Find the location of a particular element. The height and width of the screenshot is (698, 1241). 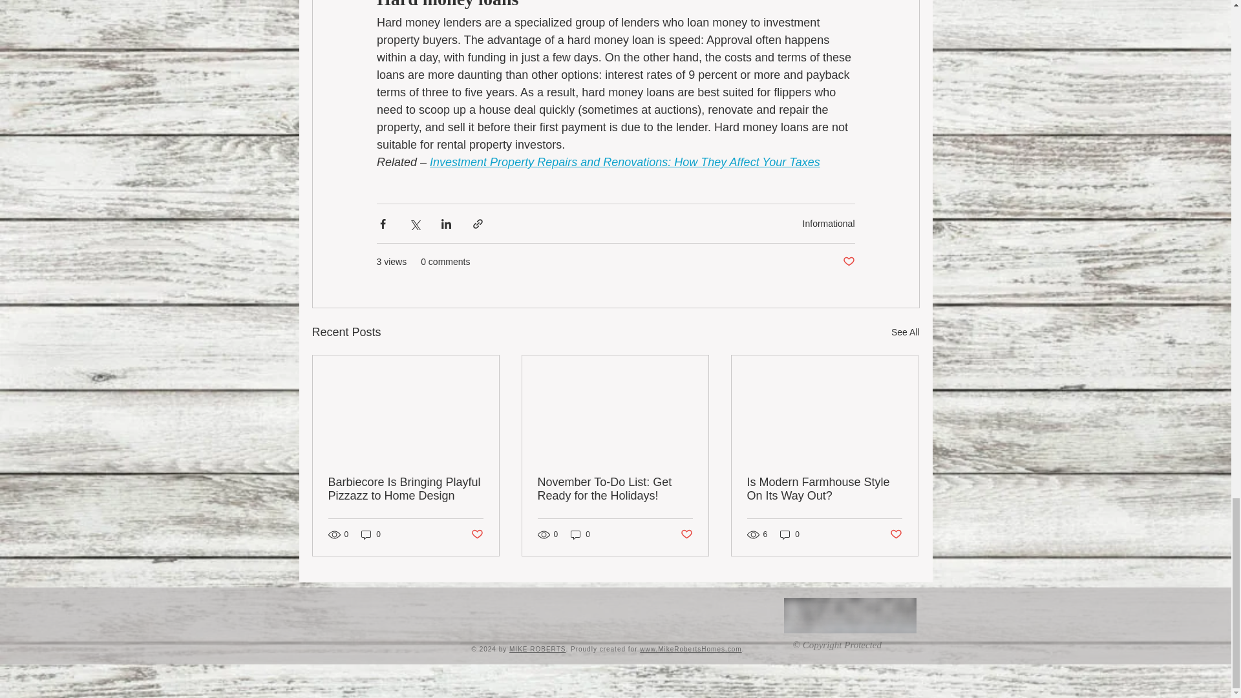

Post not marked as liked is located at coordinates (848, 262).